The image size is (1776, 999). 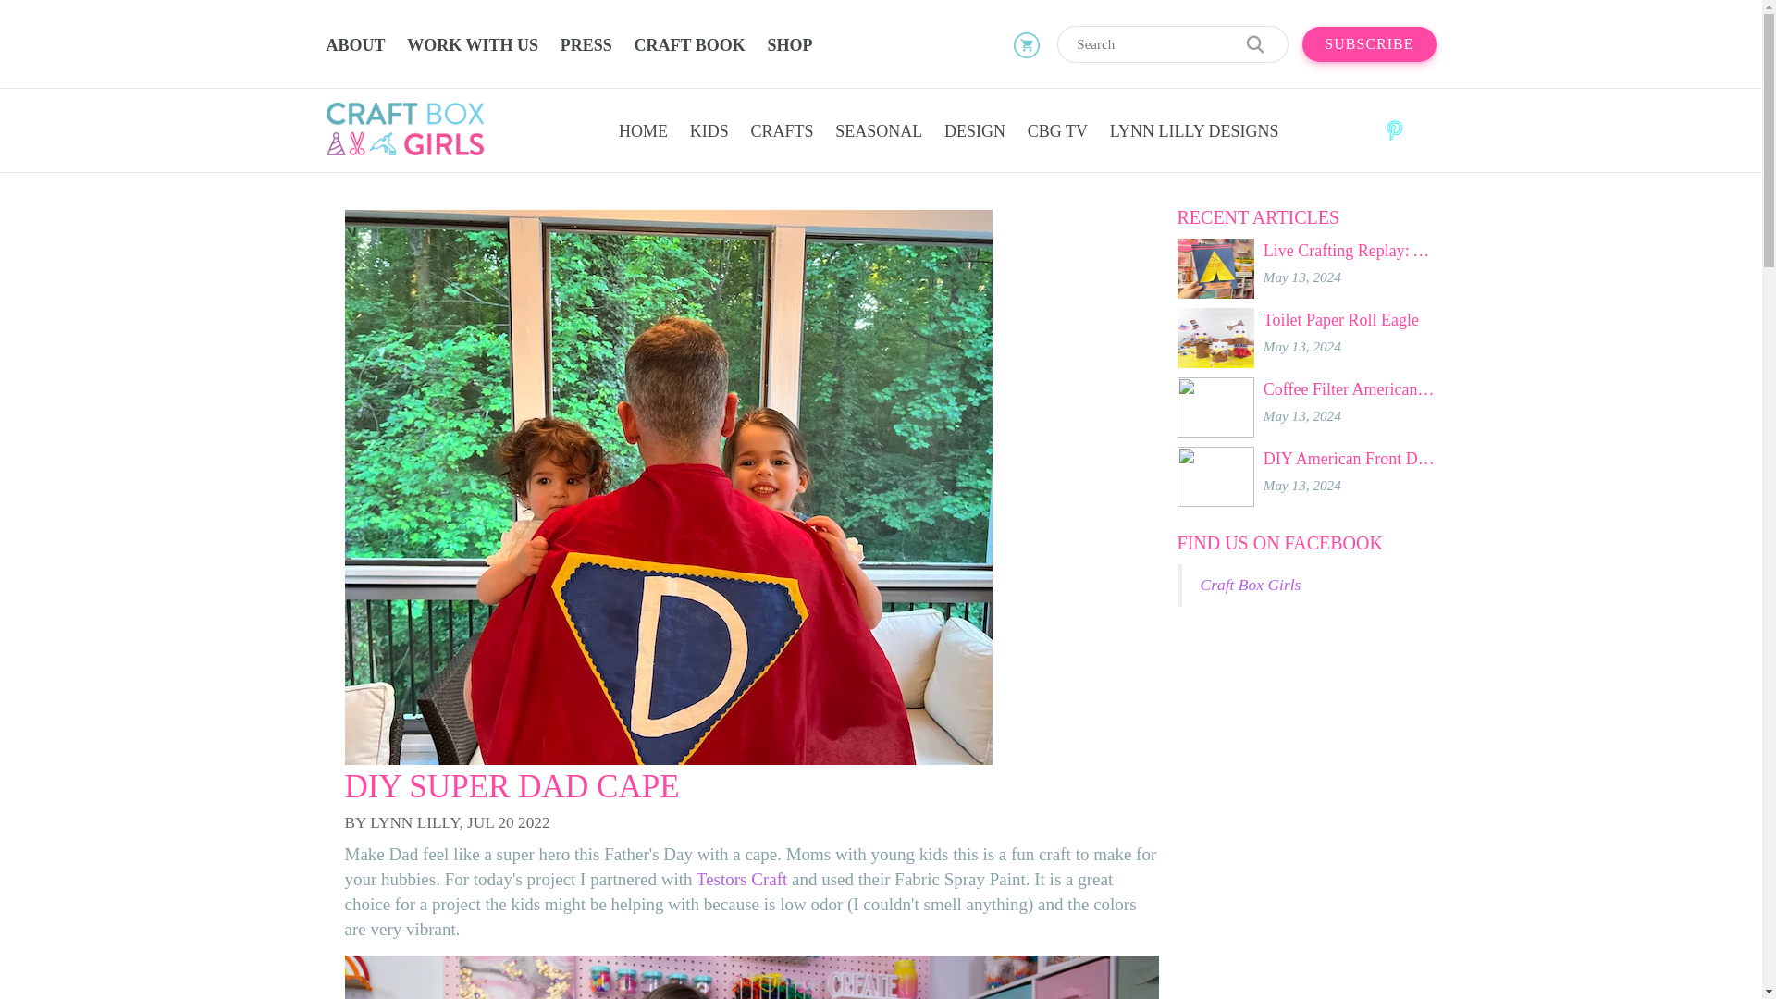 I want to click on SHOP, so click(x=789, y=46).